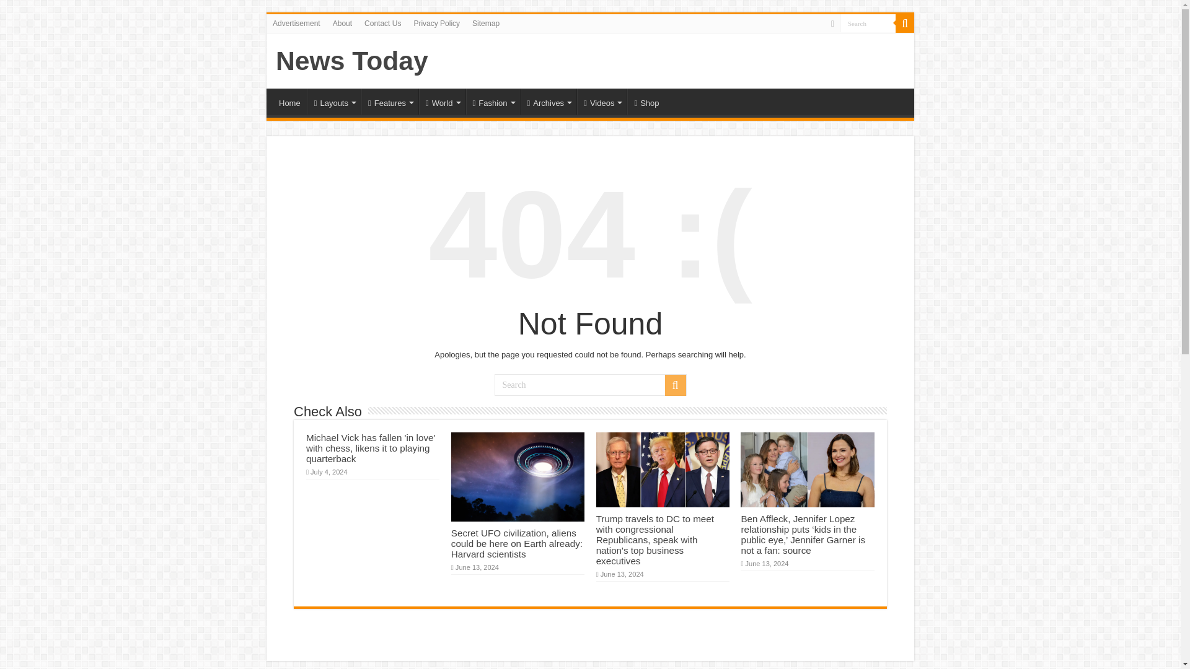 The height and width of the screenshot is (669, 1190). I want to click on Search, so click(590, 385).